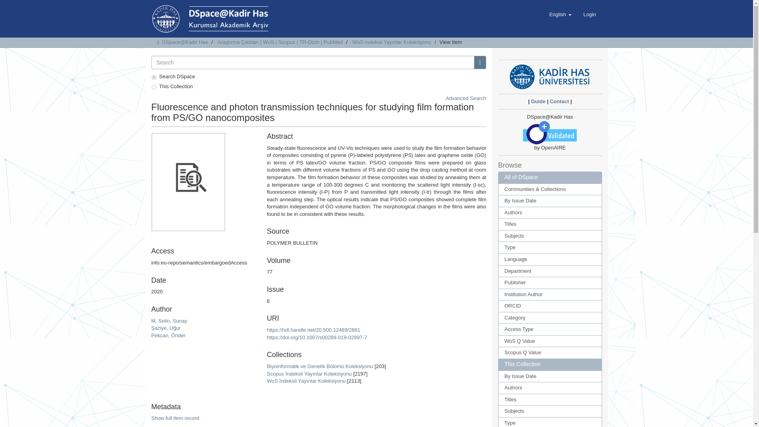 This screenshot has height=427, width=759. Describe the element at coordinates (560, 14) in the screenshot. I see `English ` at that location.